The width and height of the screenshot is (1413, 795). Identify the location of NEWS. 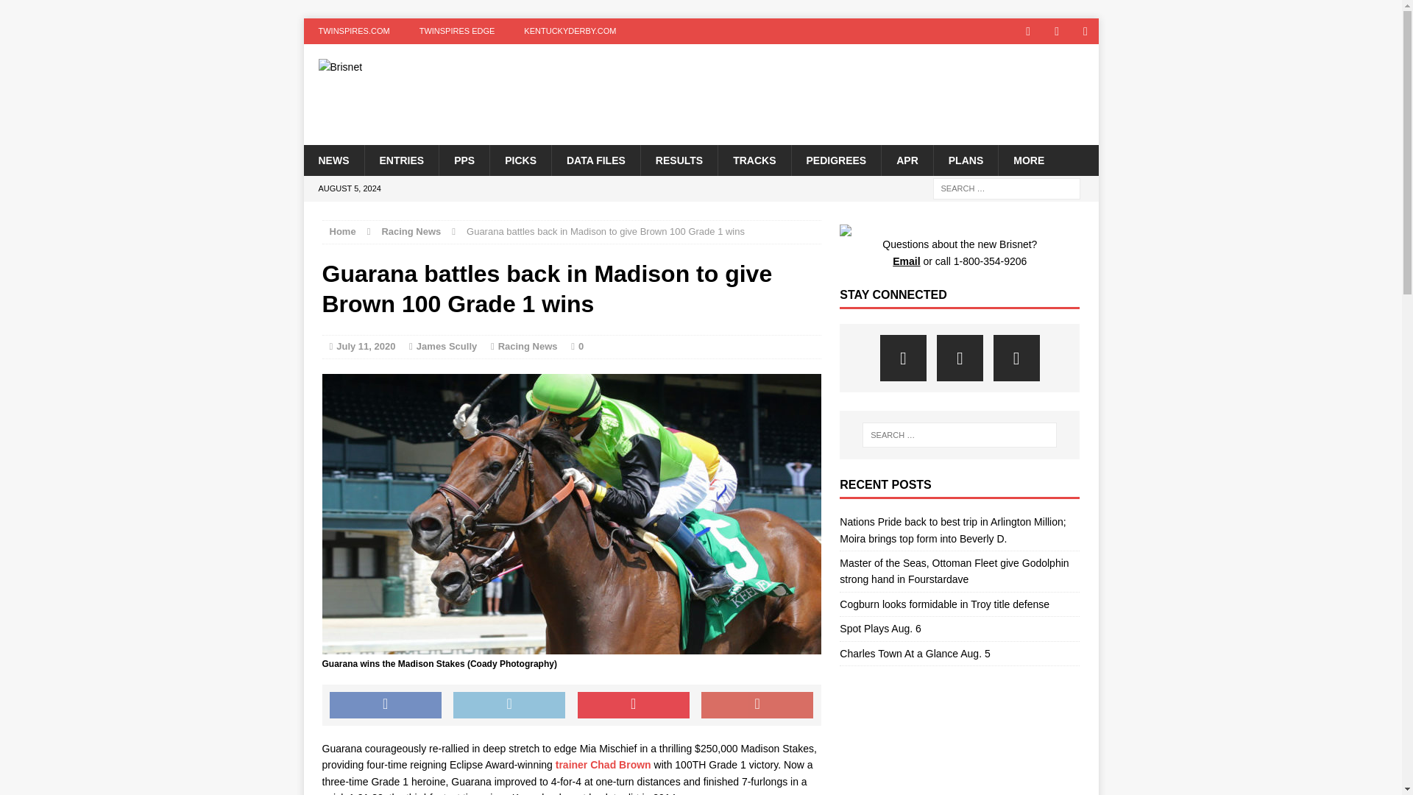
(333, 159).